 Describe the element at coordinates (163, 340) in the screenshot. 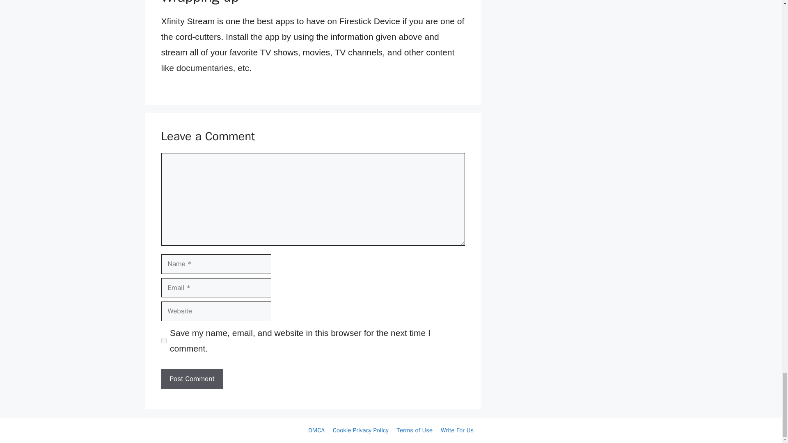

I see `yes` at that location.